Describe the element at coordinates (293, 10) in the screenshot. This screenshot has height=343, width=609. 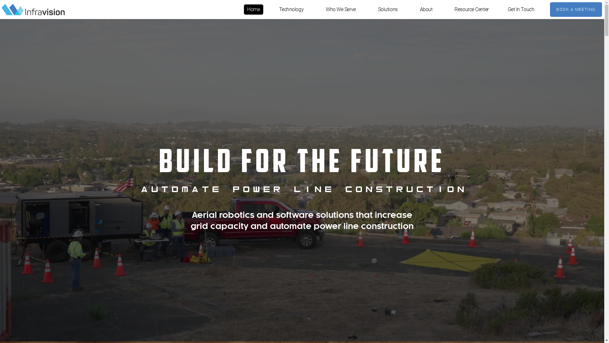
I see `Technology` at that location.